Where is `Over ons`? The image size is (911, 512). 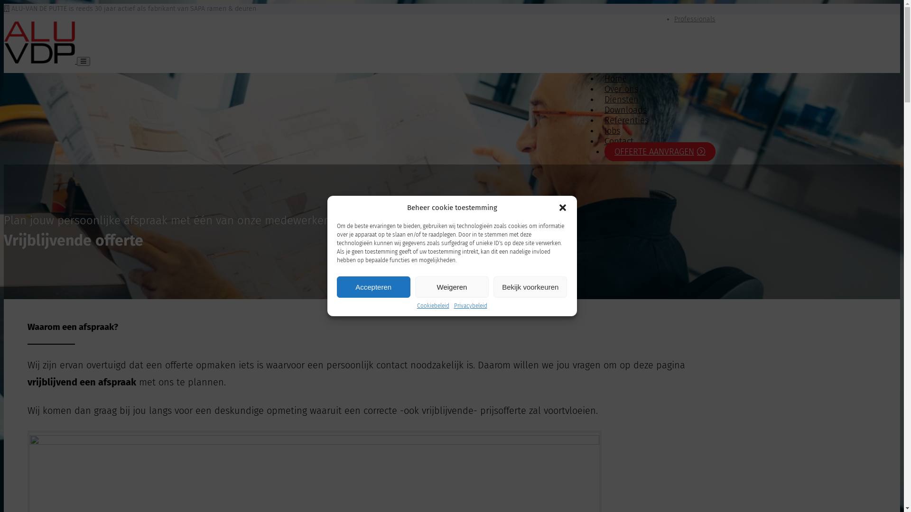
Over ons is located at coordinates (622, 89).